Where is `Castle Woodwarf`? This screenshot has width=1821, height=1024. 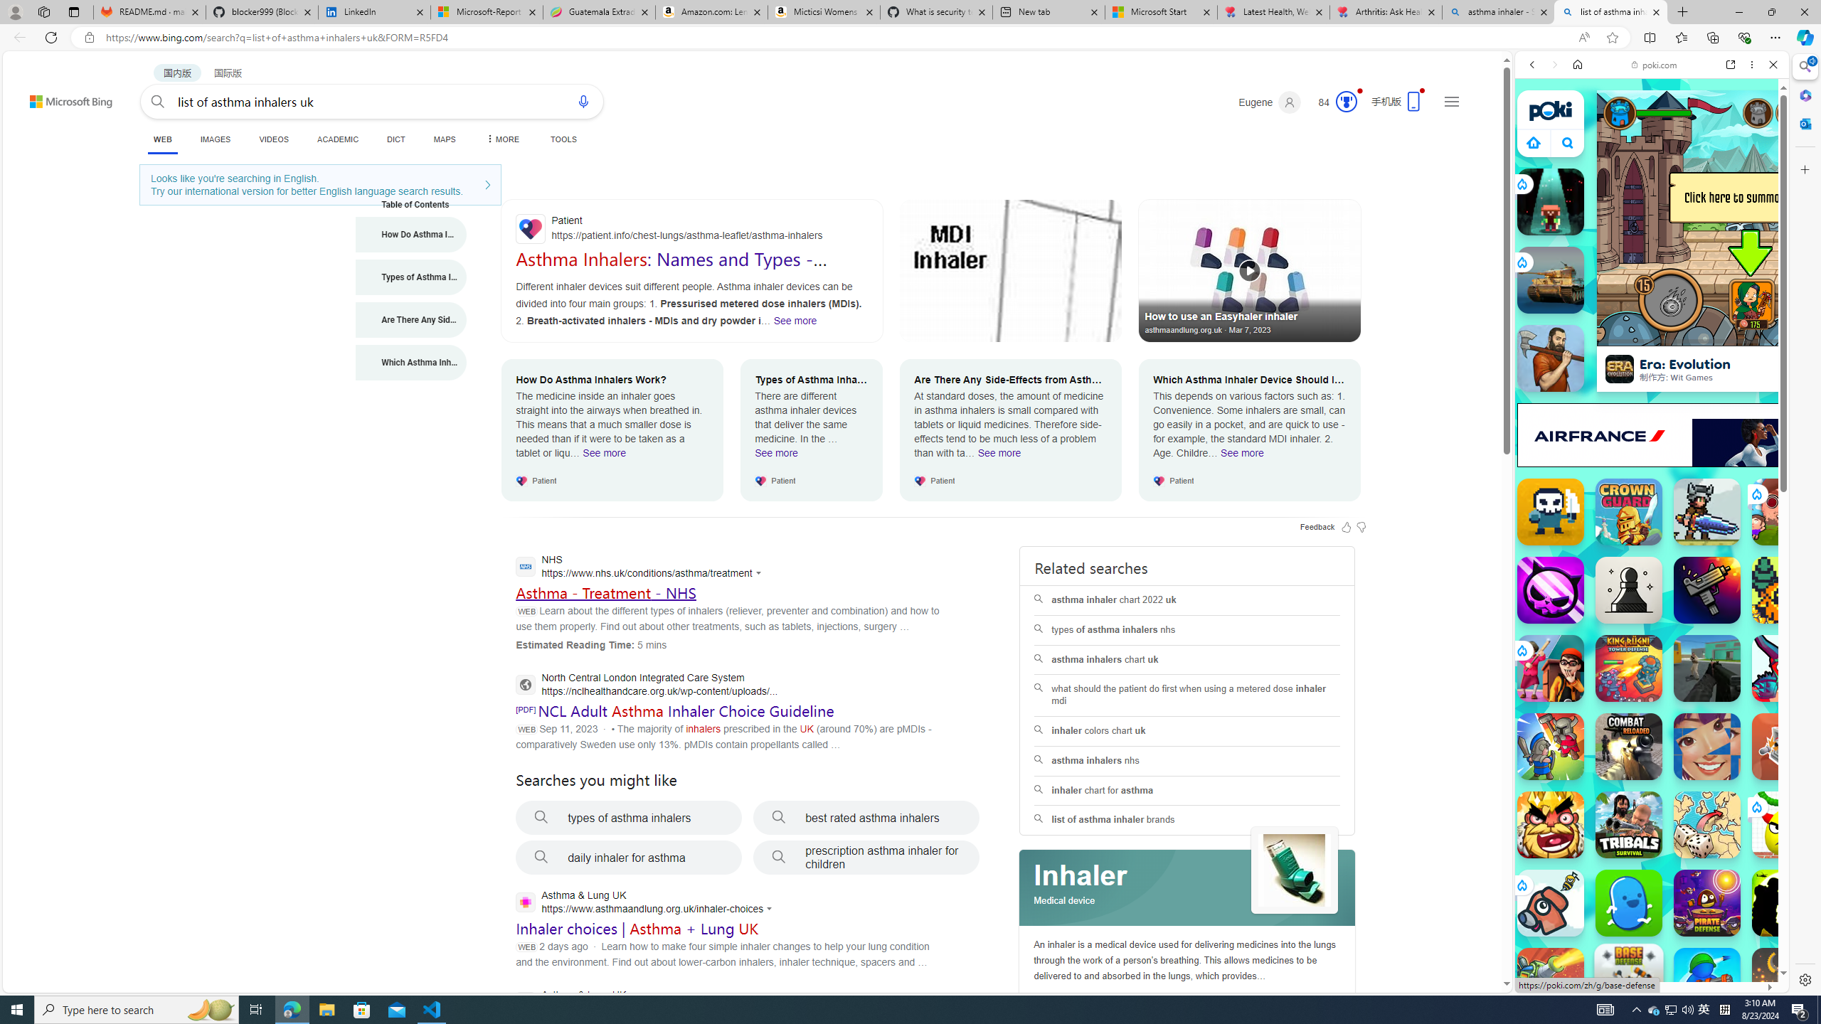
Castle Woodwarf is located at coordinates (1551, 358).